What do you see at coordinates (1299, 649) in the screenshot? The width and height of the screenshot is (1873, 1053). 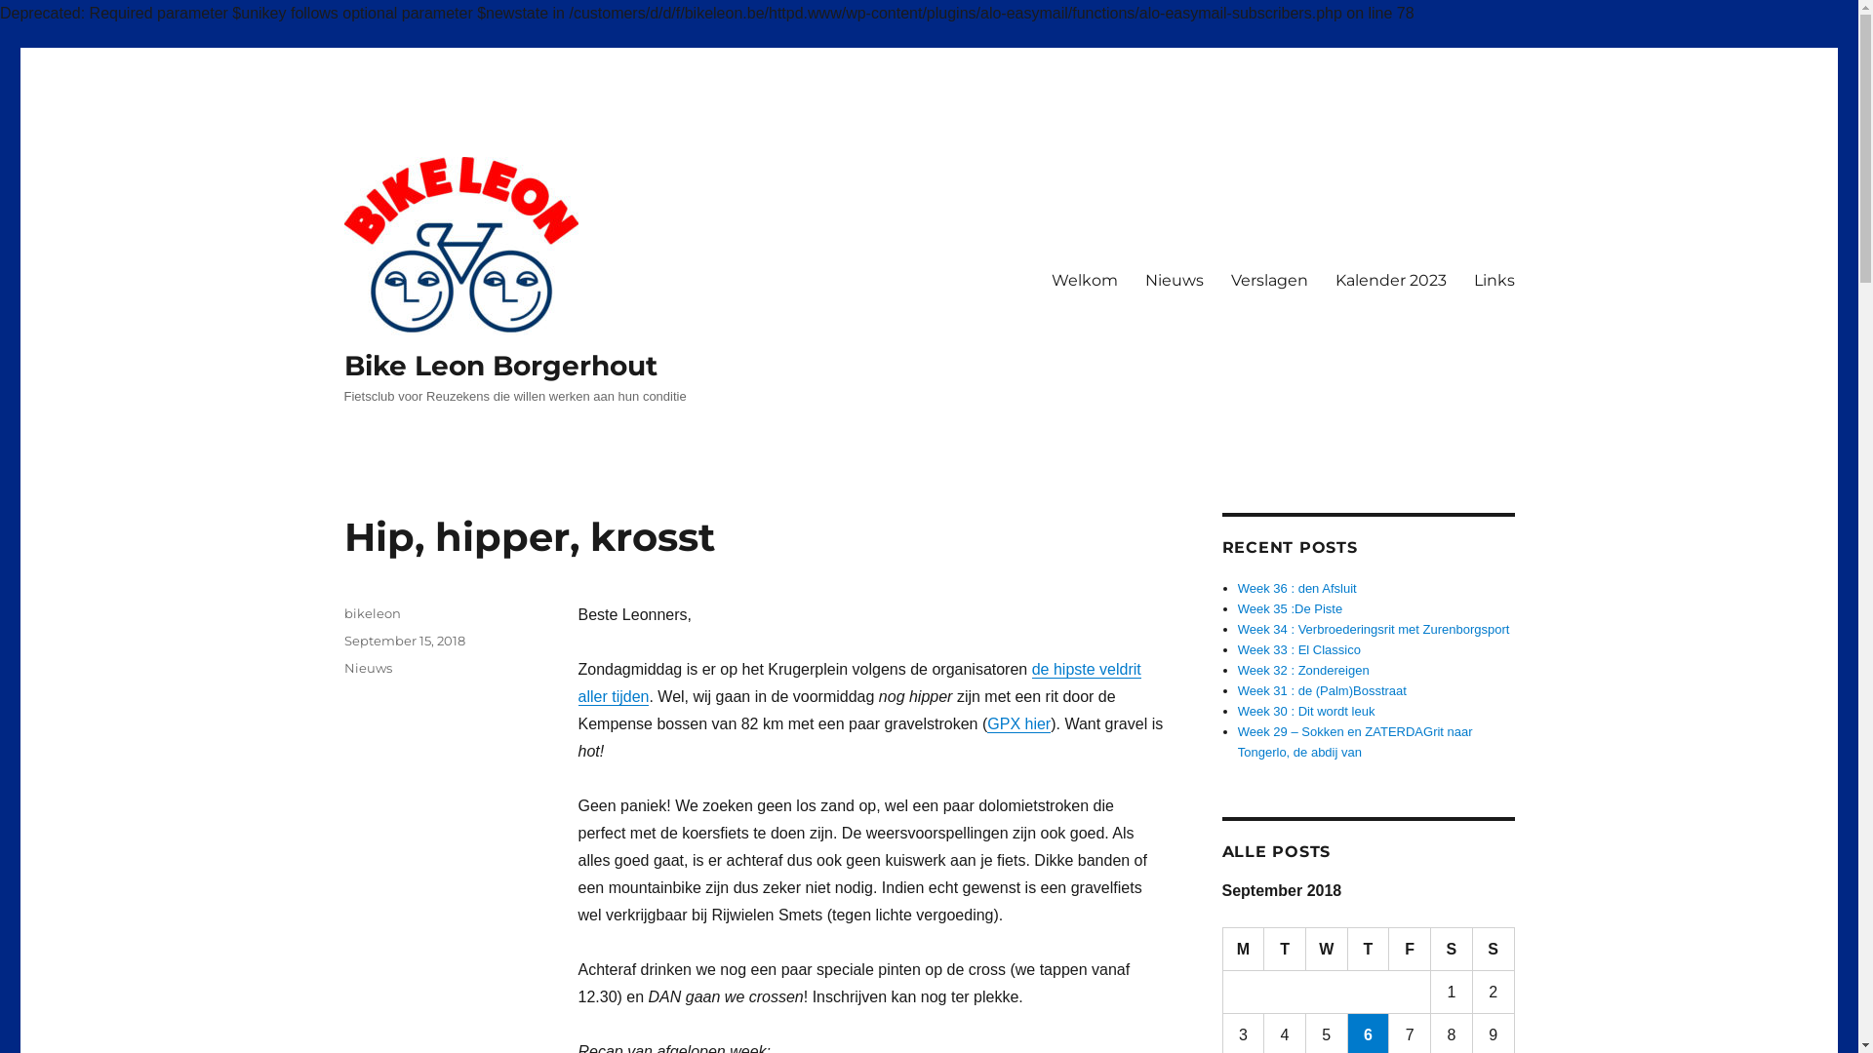 I see `Week 33 : El Classico` at bounding box center [1299, 649].